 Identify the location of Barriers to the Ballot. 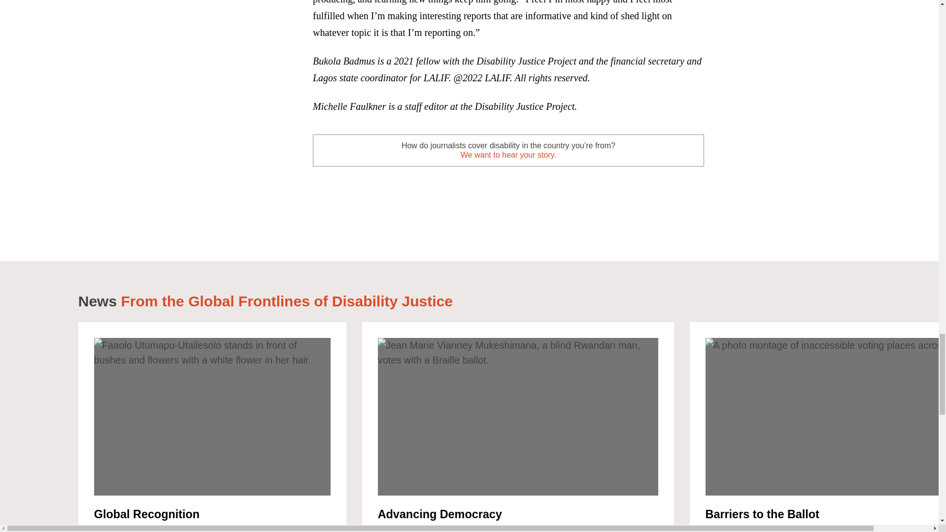
(762, 514).